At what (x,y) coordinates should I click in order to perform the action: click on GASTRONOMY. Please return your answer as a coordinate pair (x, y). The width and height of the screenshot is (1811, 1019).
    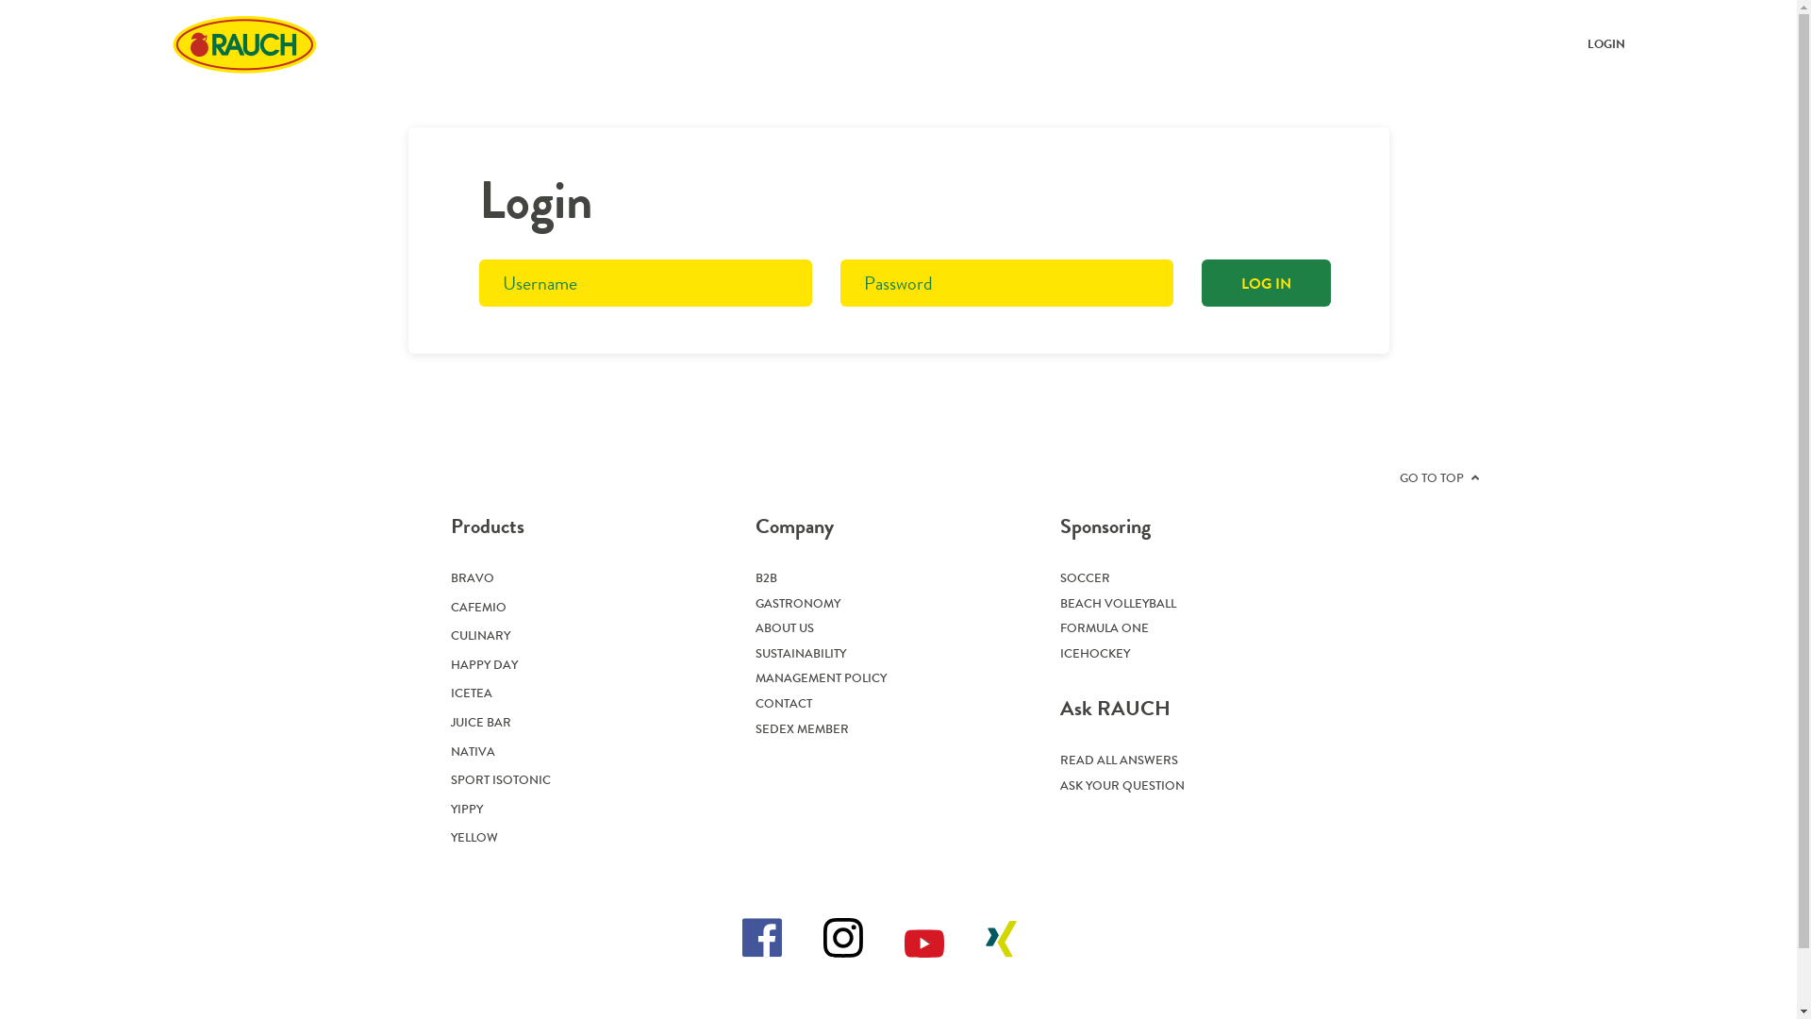
    Looking at the image, I should click on (798, 604).